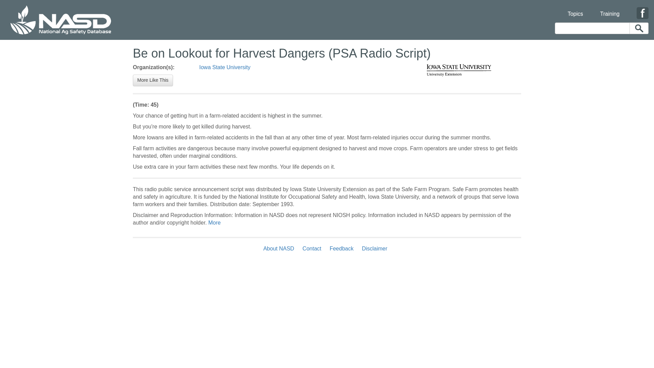 This screenshot has width=654, height=368. I want to click on Disclaimer, so click(374, 248).